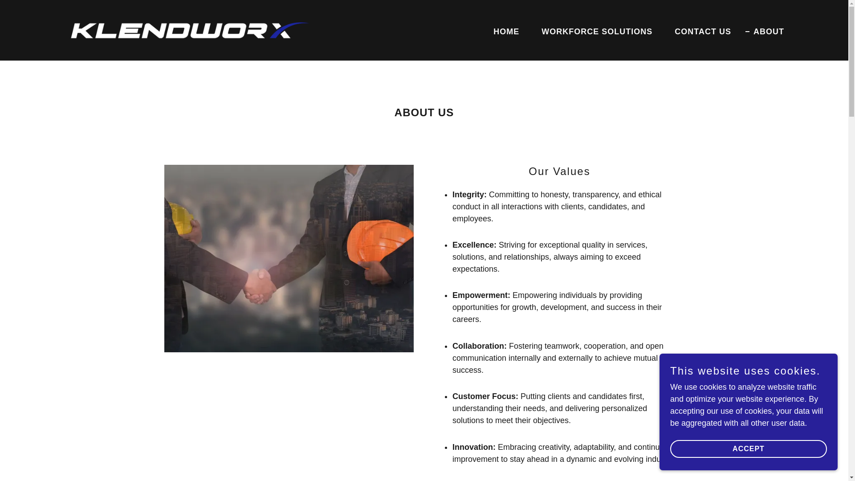 The image size is (855, 481). What do you see at coordinates (699, 31) in the screenshot?
I see `CONTACT US` at bounding box center [699, 31].